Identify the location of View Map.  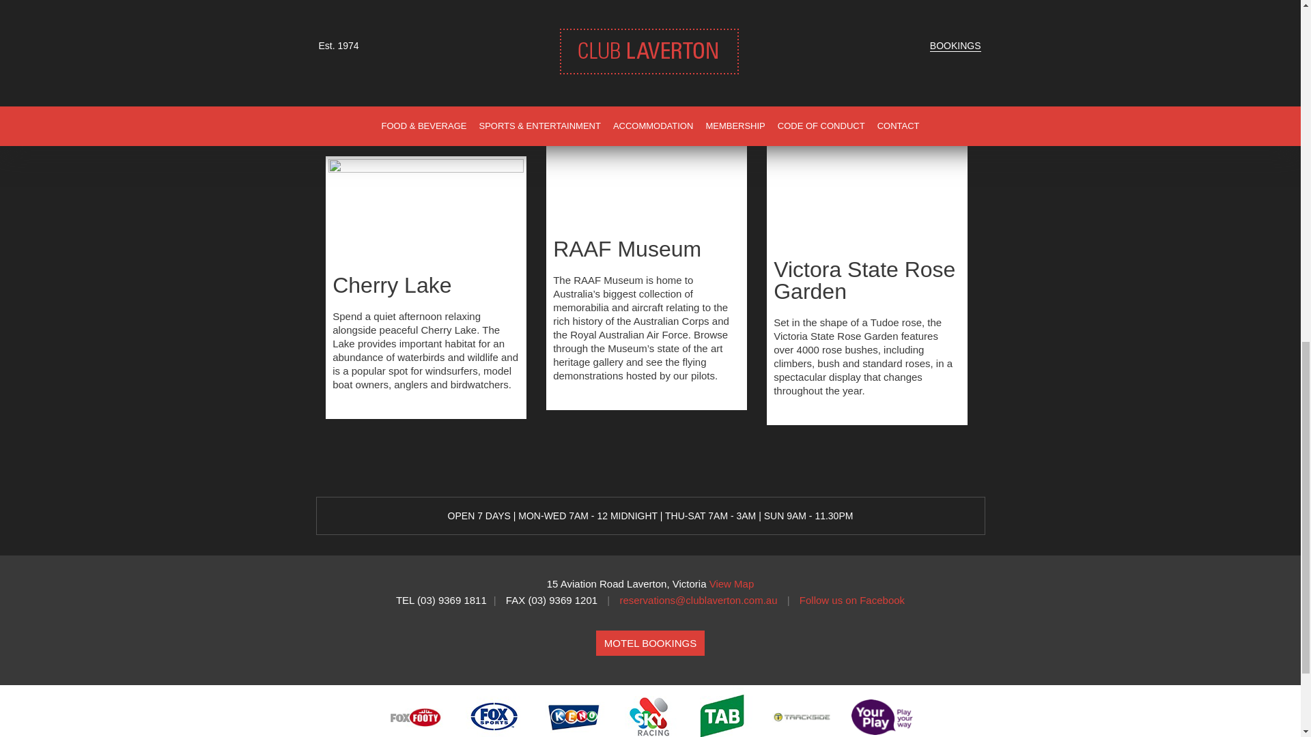
(732, 583).